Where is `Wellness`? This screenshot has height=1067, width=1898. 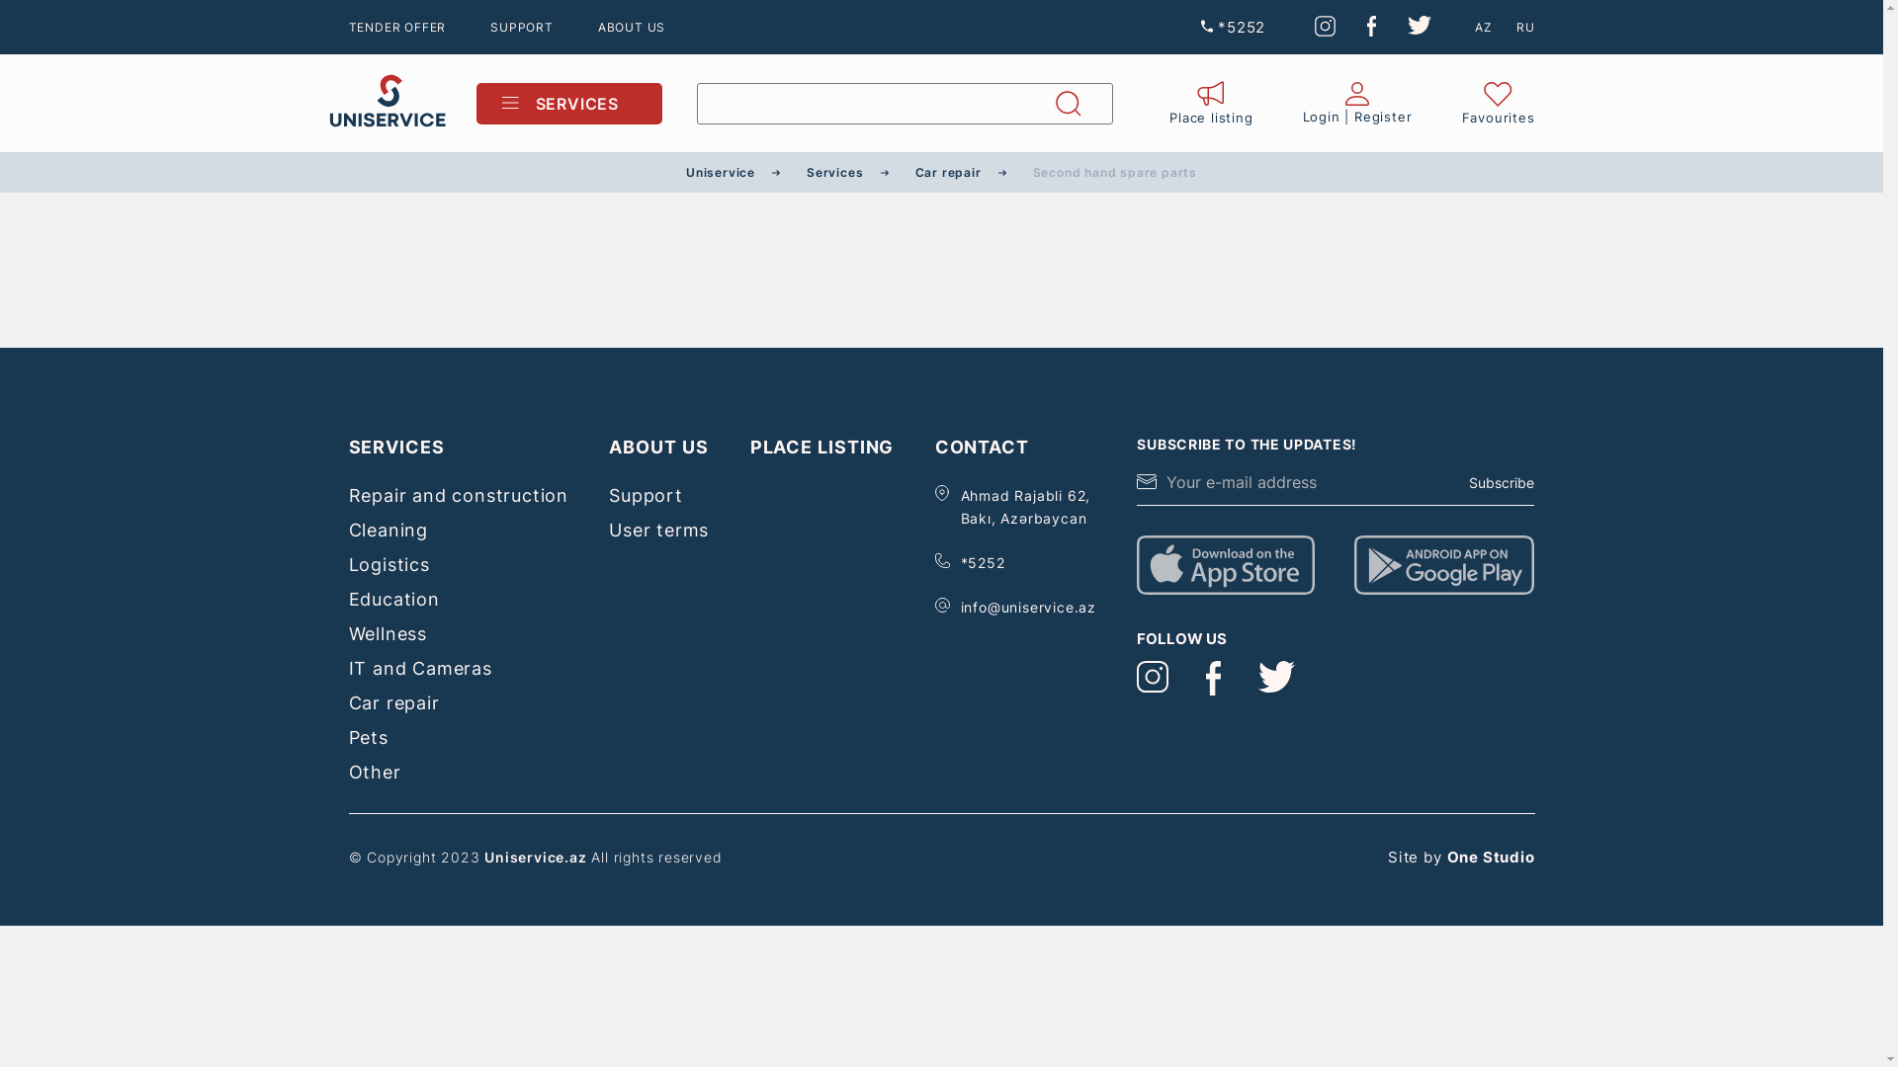 Wellness is located at coordinates (388, 634).